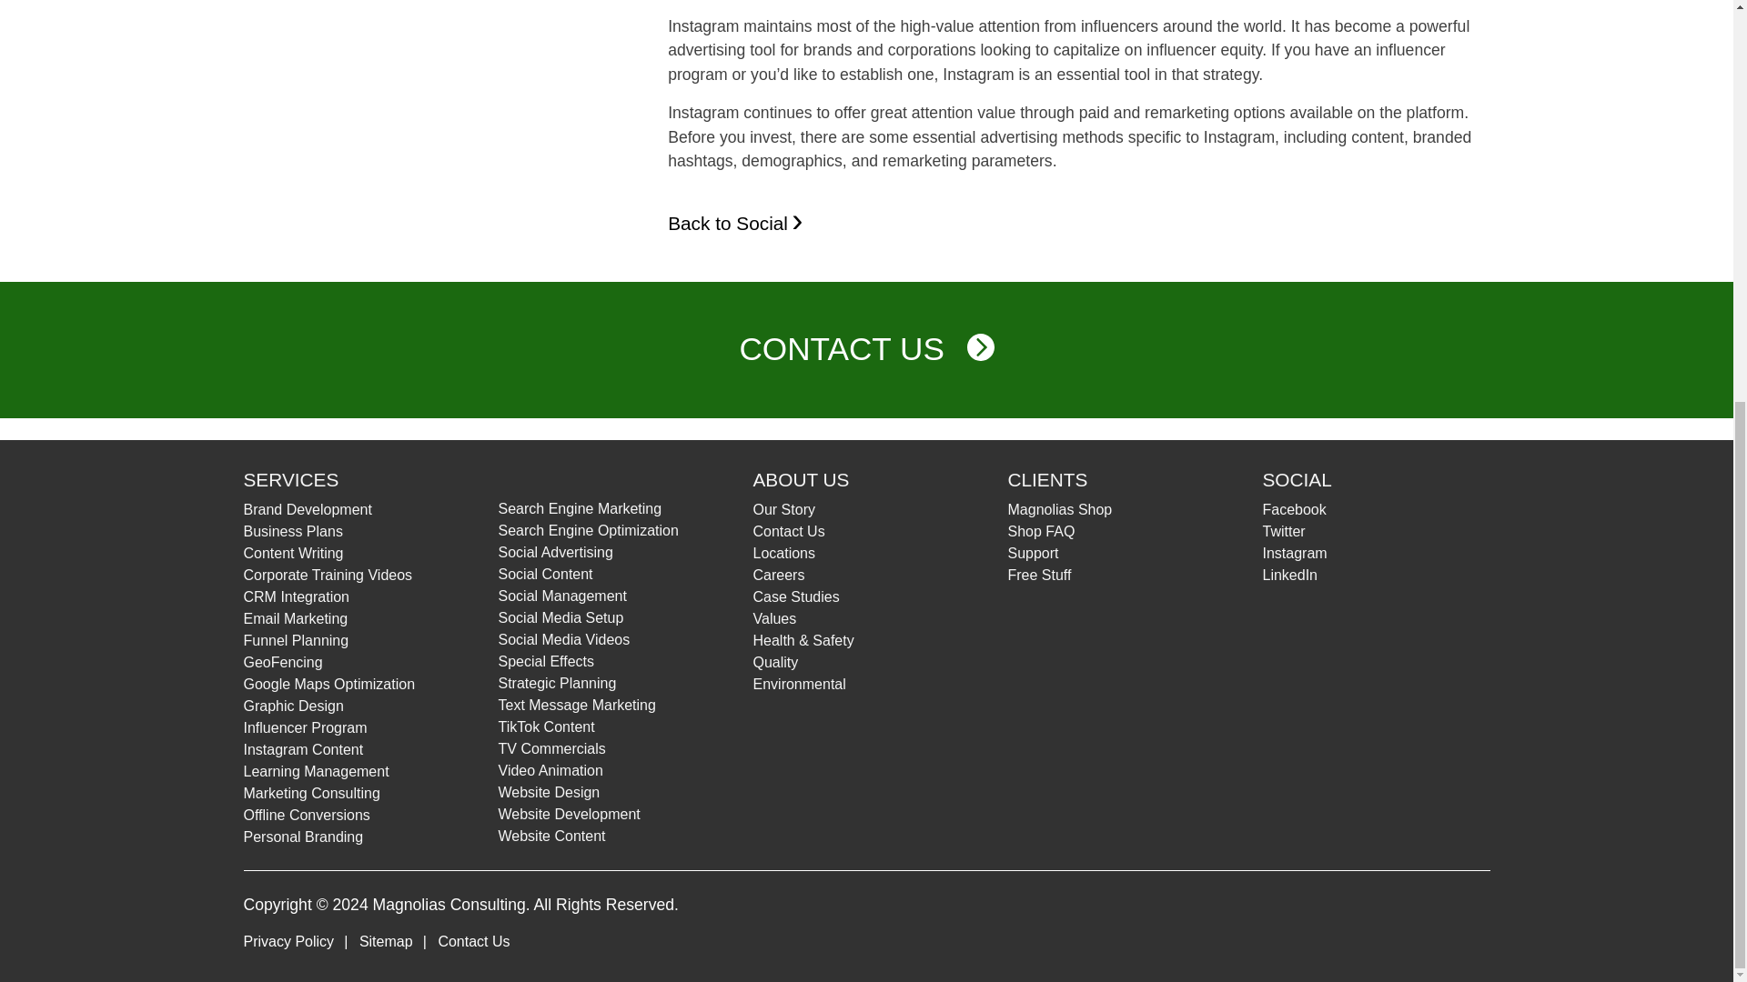 This screenshot has width=1747, height=982. What do you see at coordinates (308, 815) in the screenshot?
I see `Offline Conversions` at bounding box center [308, 815].